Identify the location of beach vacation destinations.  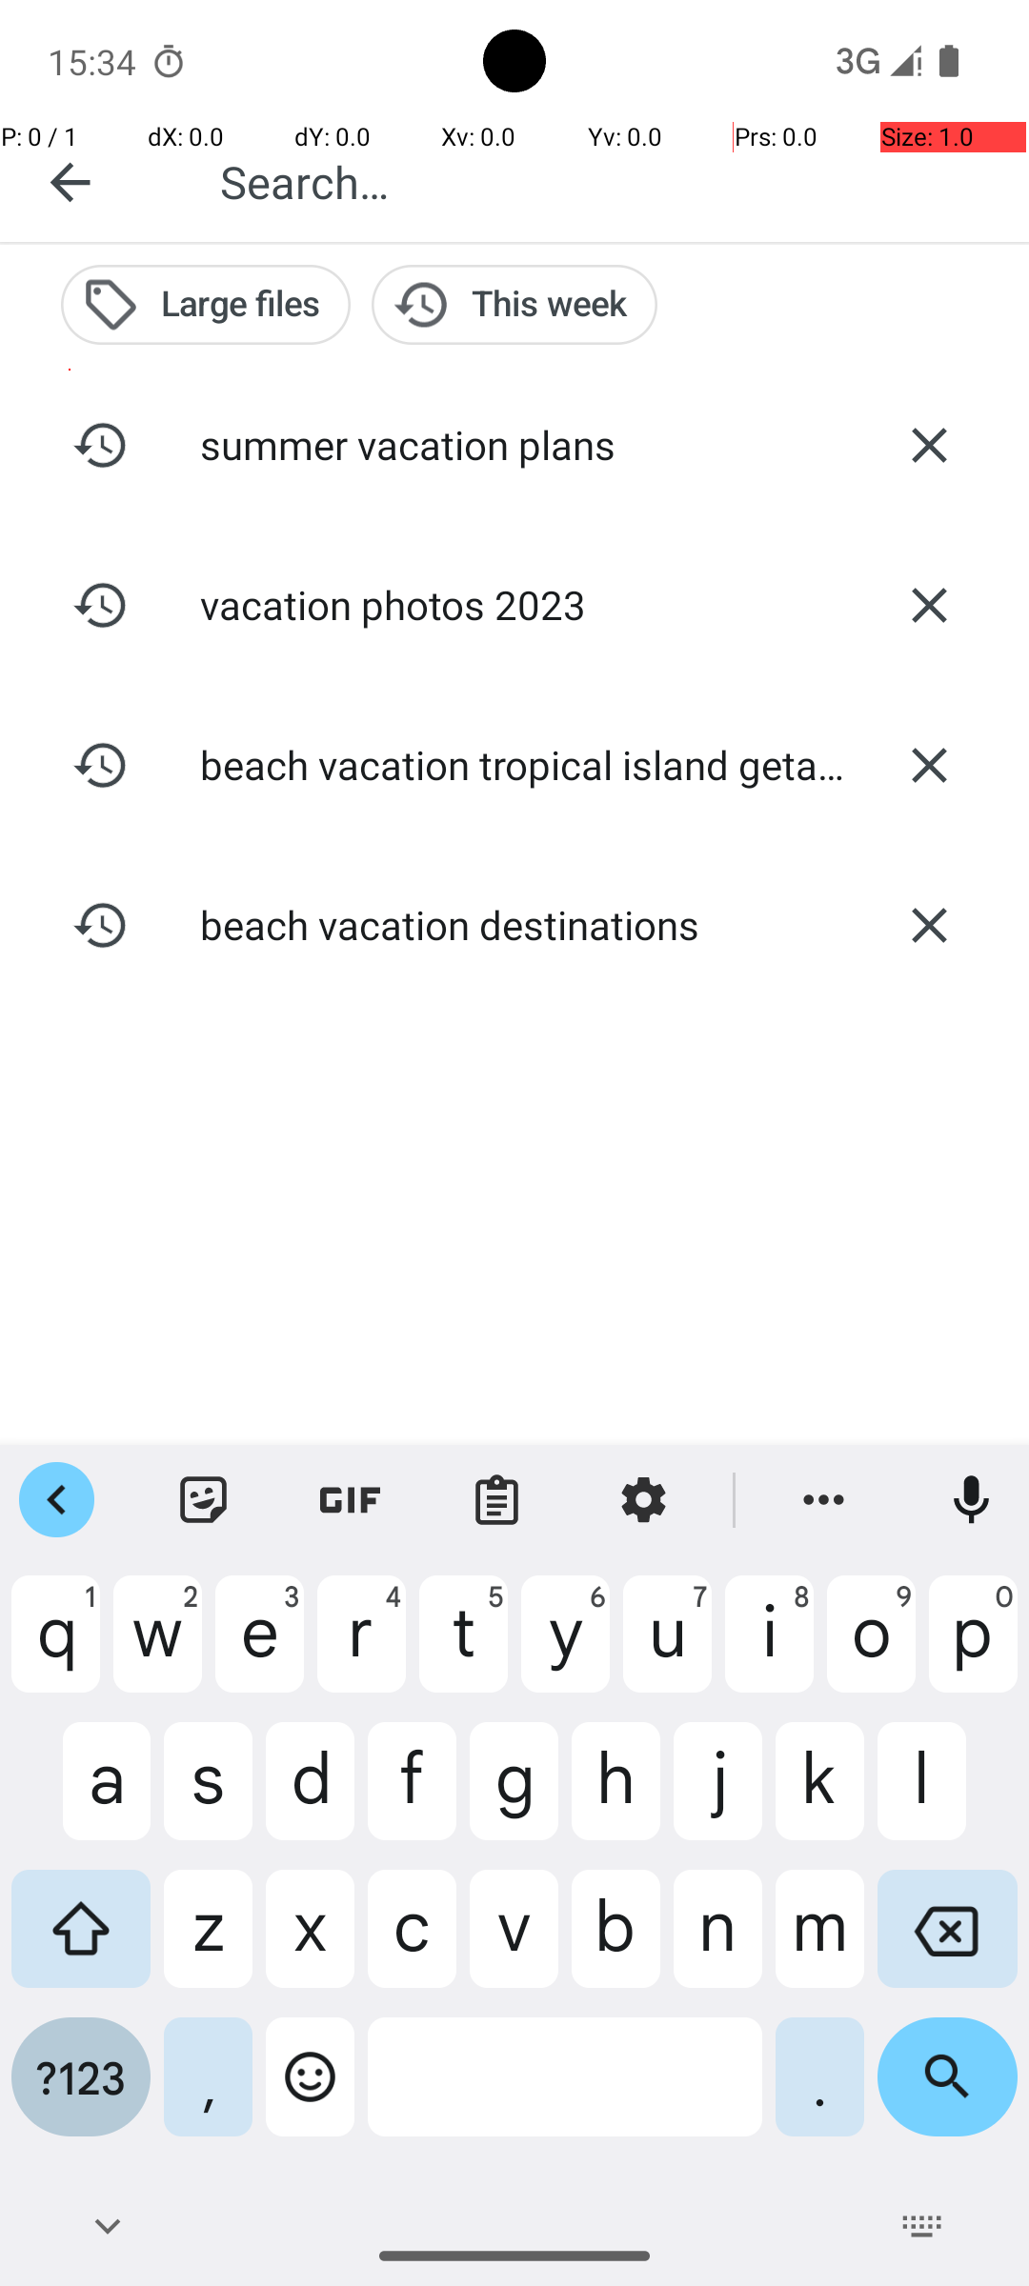
(514, 924).